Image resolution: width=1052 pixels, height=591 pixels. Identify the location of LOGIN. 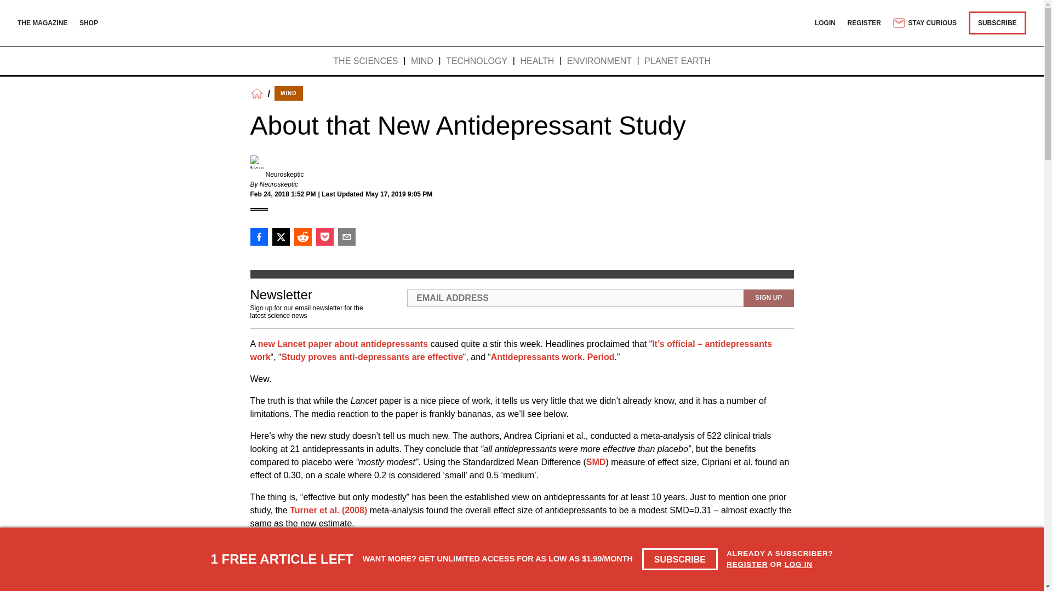
(825, 22).